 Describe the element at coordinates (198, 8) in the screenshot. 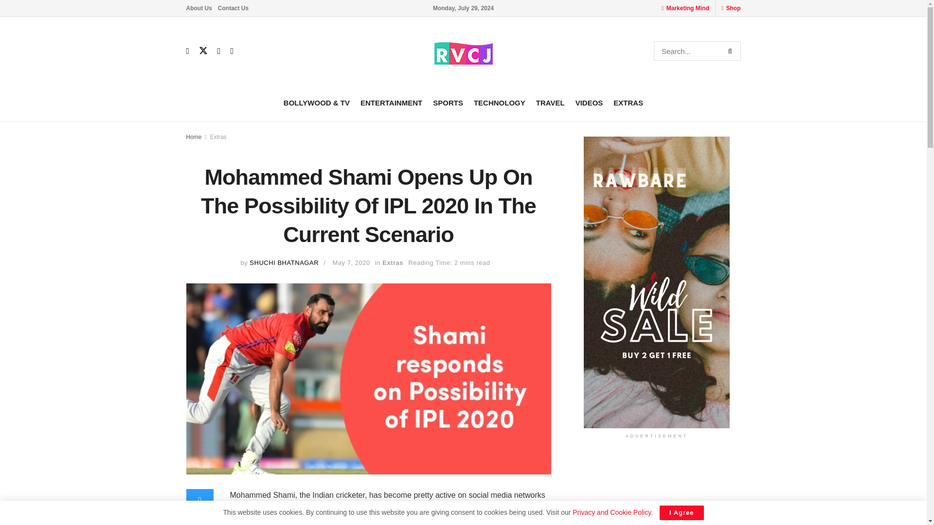

I see `About Us` at that location.